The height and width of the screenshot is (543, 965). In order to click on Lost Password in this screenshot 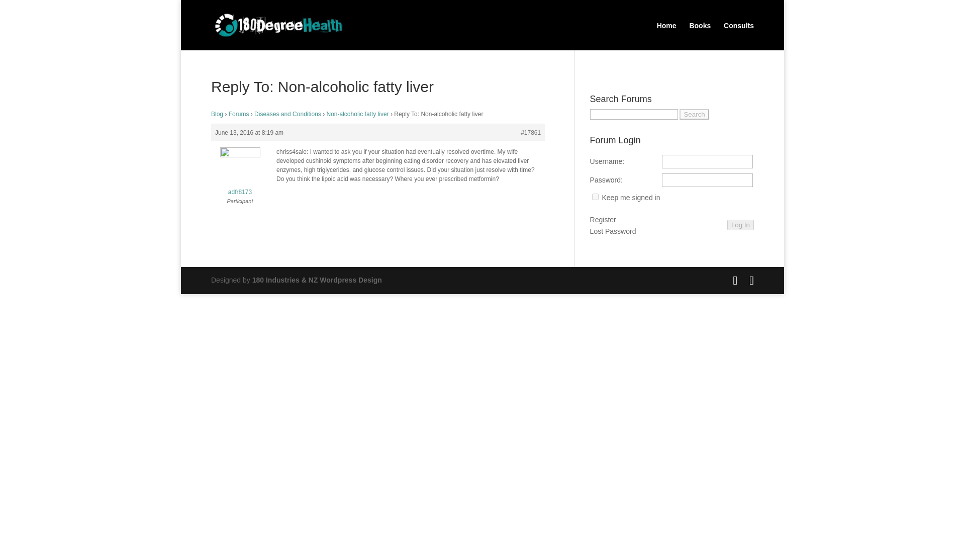, I will do `click(613, 232)`.